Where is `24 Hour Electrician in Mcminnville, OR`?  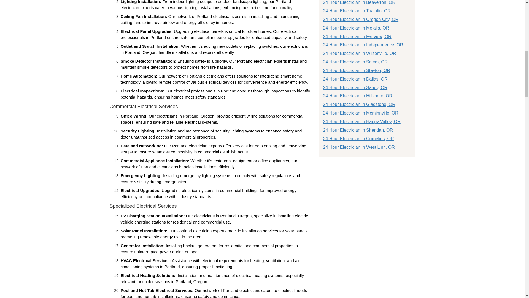 24 Hour Electrician in Mcminnville, OR is located at coordinates (360, 113).